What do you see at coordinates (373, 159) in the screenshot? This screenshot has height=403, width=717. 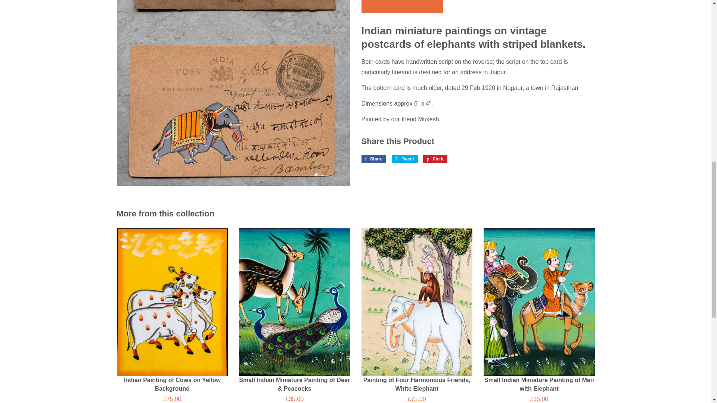 I see `Tweet on Twitter` at bounding box center [373, 159].